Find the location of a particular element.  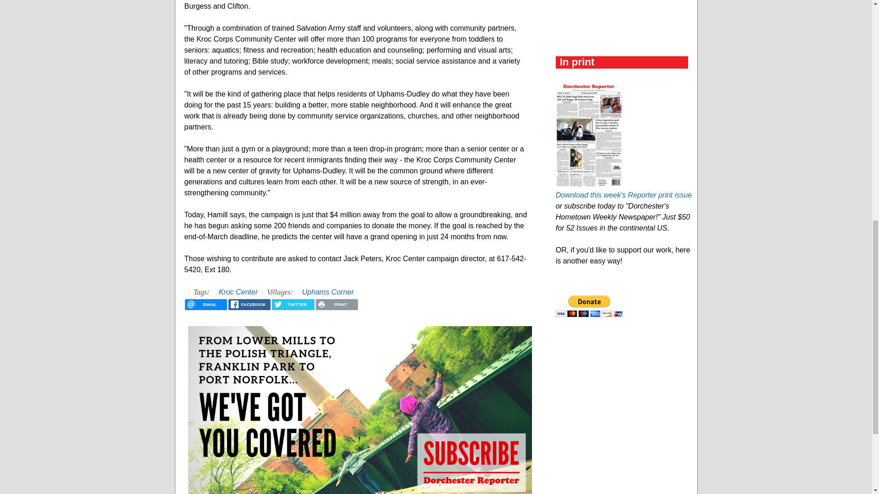

PayPal - The safer, easier way to pay online! is located at coordinates (589, 306).